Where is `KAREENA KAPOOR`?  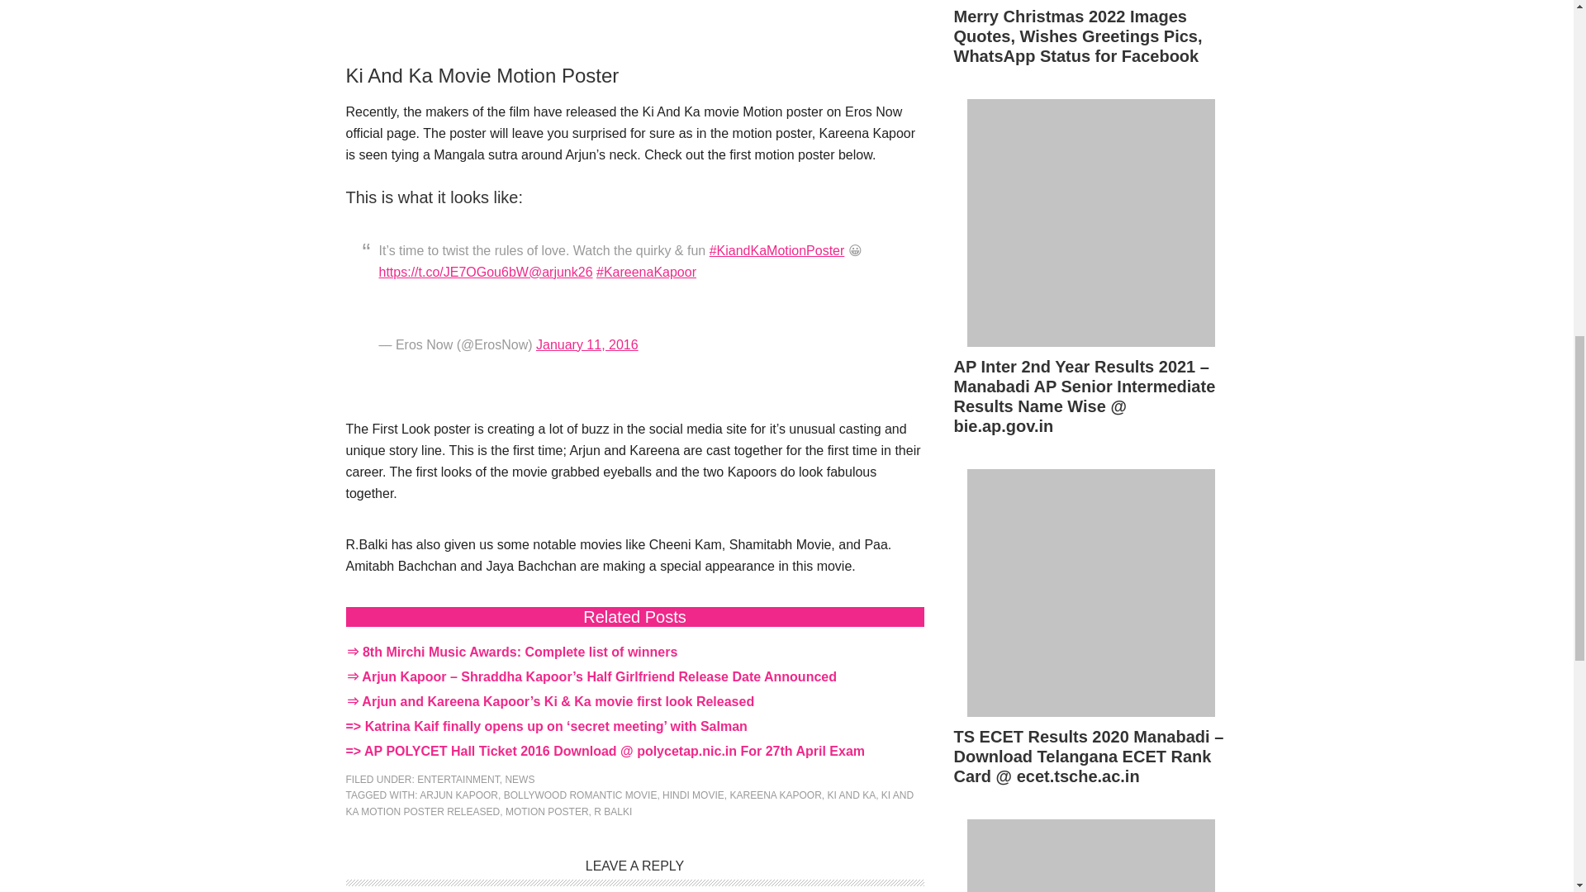 KAREENA KAPOOR is located at coordinates (775, 795).